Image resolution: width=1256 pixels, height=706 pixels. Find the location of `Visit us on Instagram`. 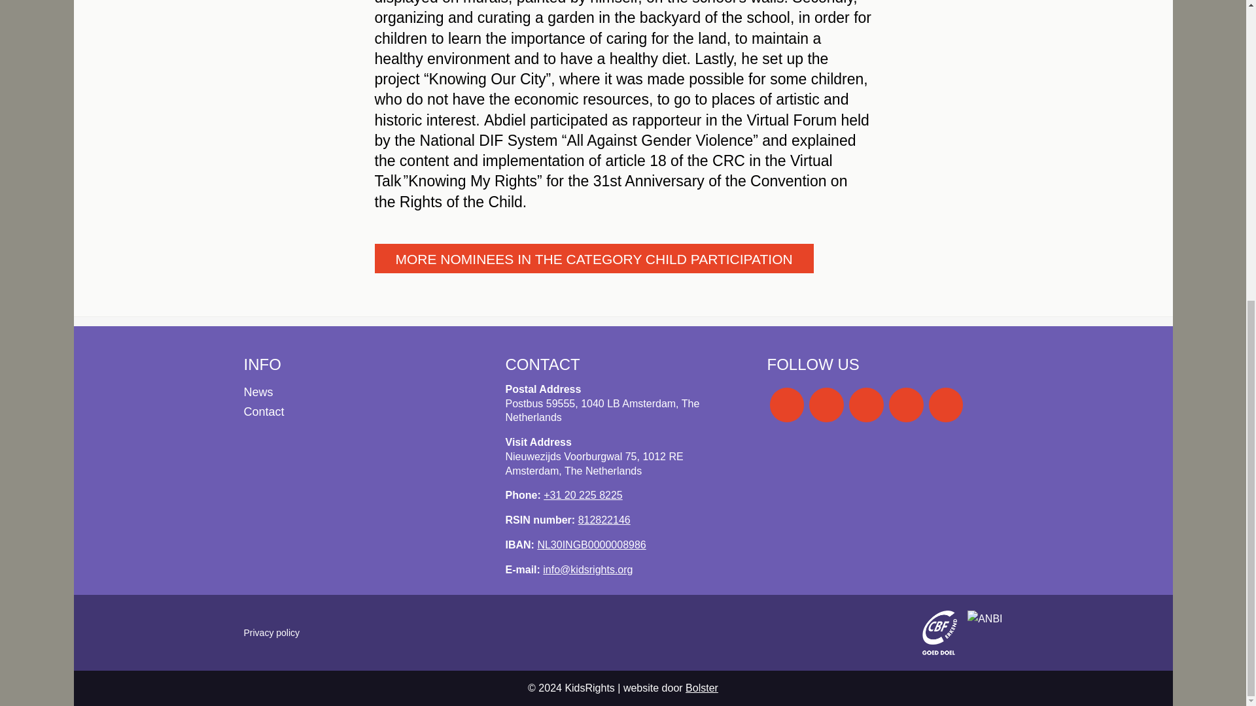

Visit us on Instagram is located at coordinates (826, 404).